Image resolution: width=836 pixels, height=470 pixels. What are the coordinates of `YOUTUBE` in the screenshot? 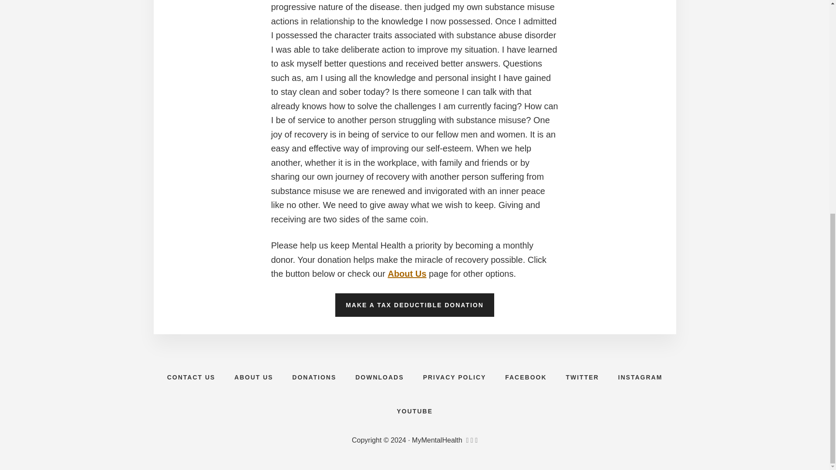 It's located at (415, 411).